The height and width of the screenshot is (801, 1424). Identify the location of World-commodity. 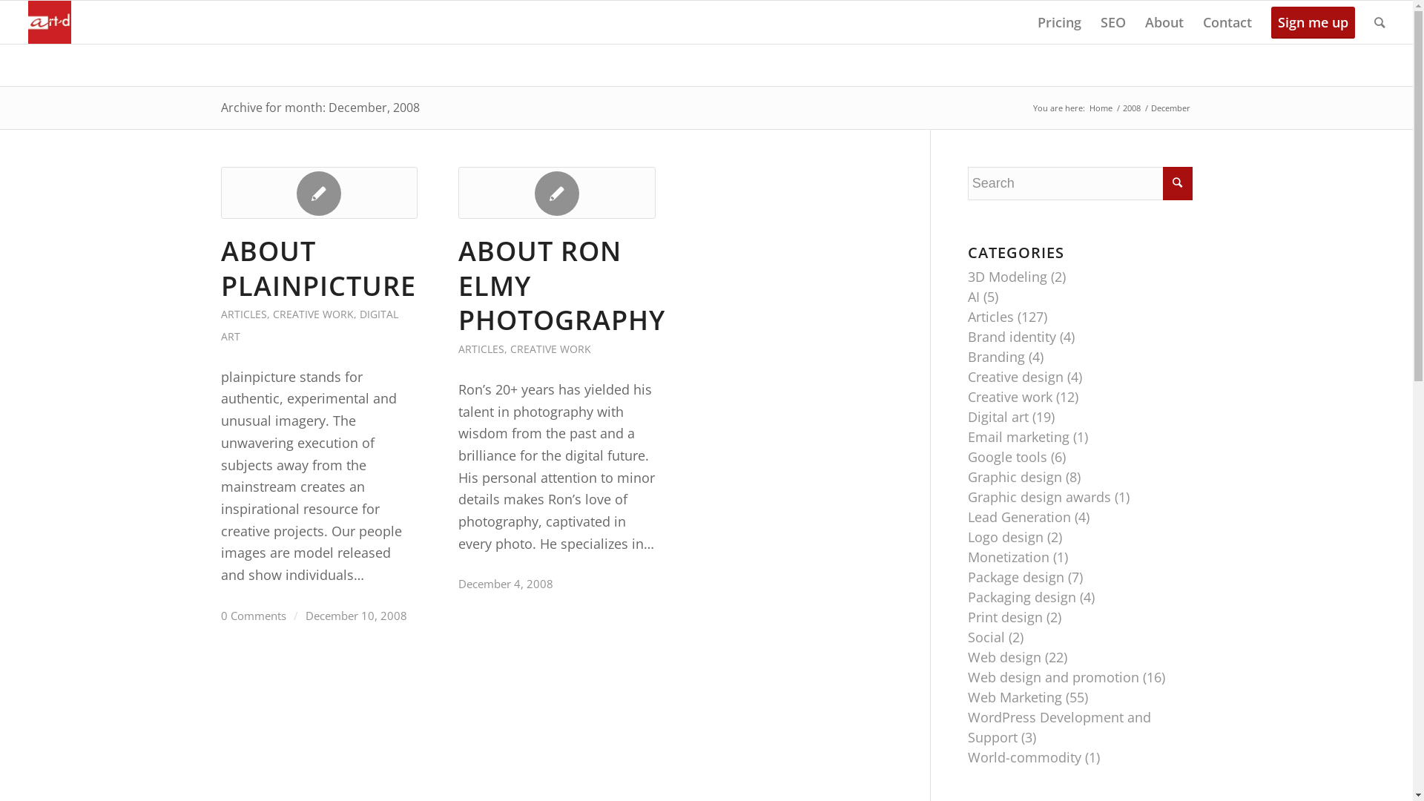
(1025, 757).